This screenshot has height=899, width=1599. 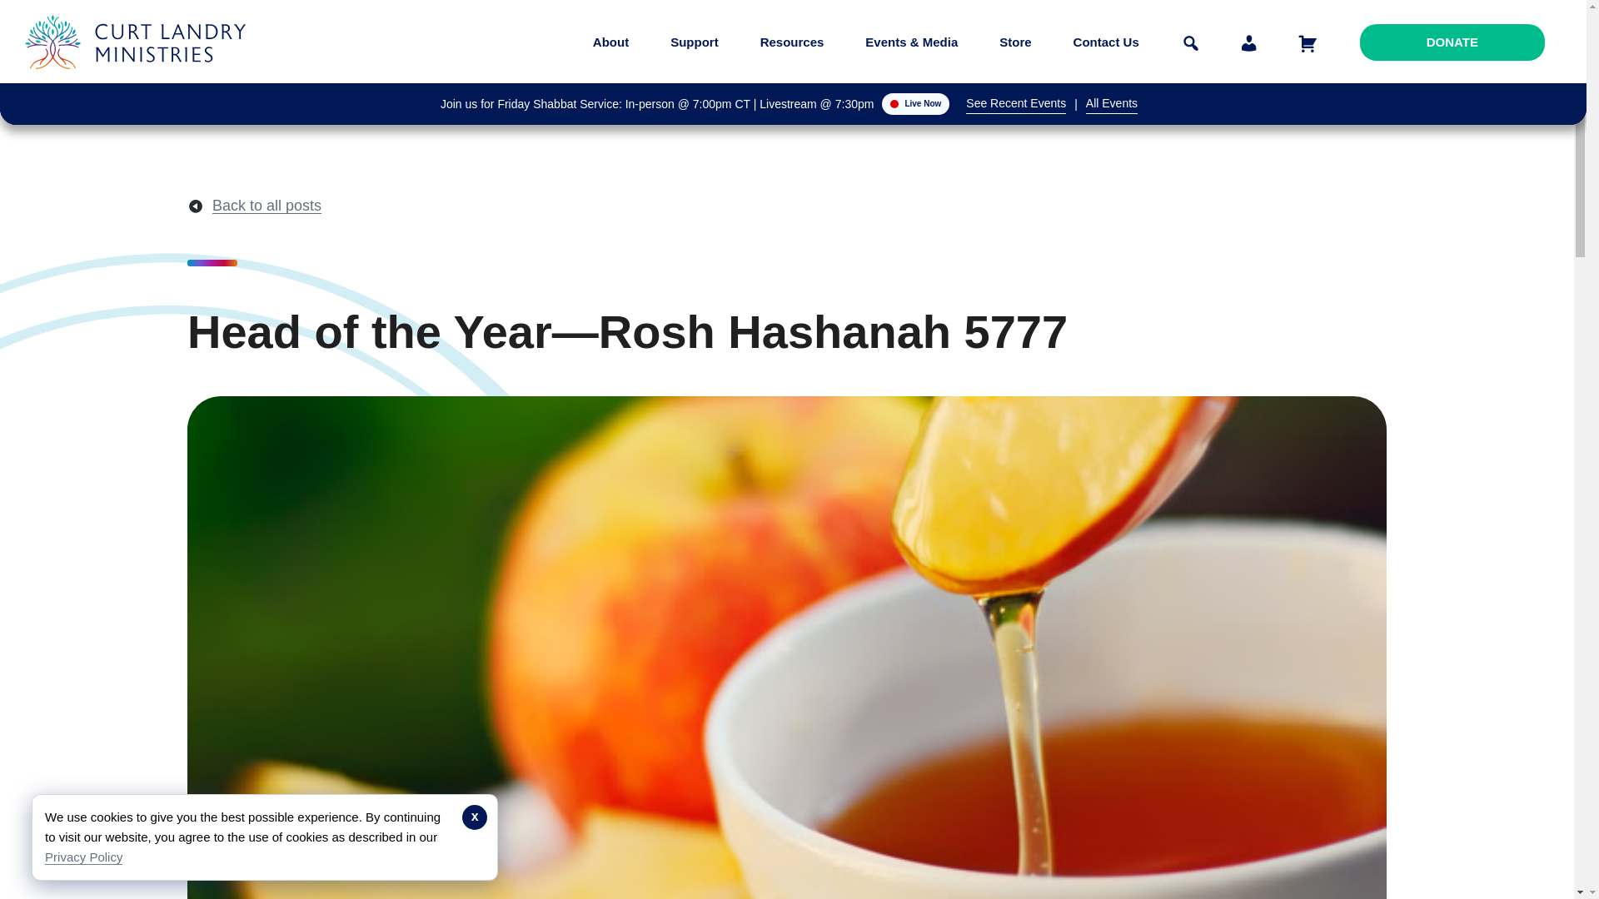 I want to click on Store, so click(x=1015, y=42).